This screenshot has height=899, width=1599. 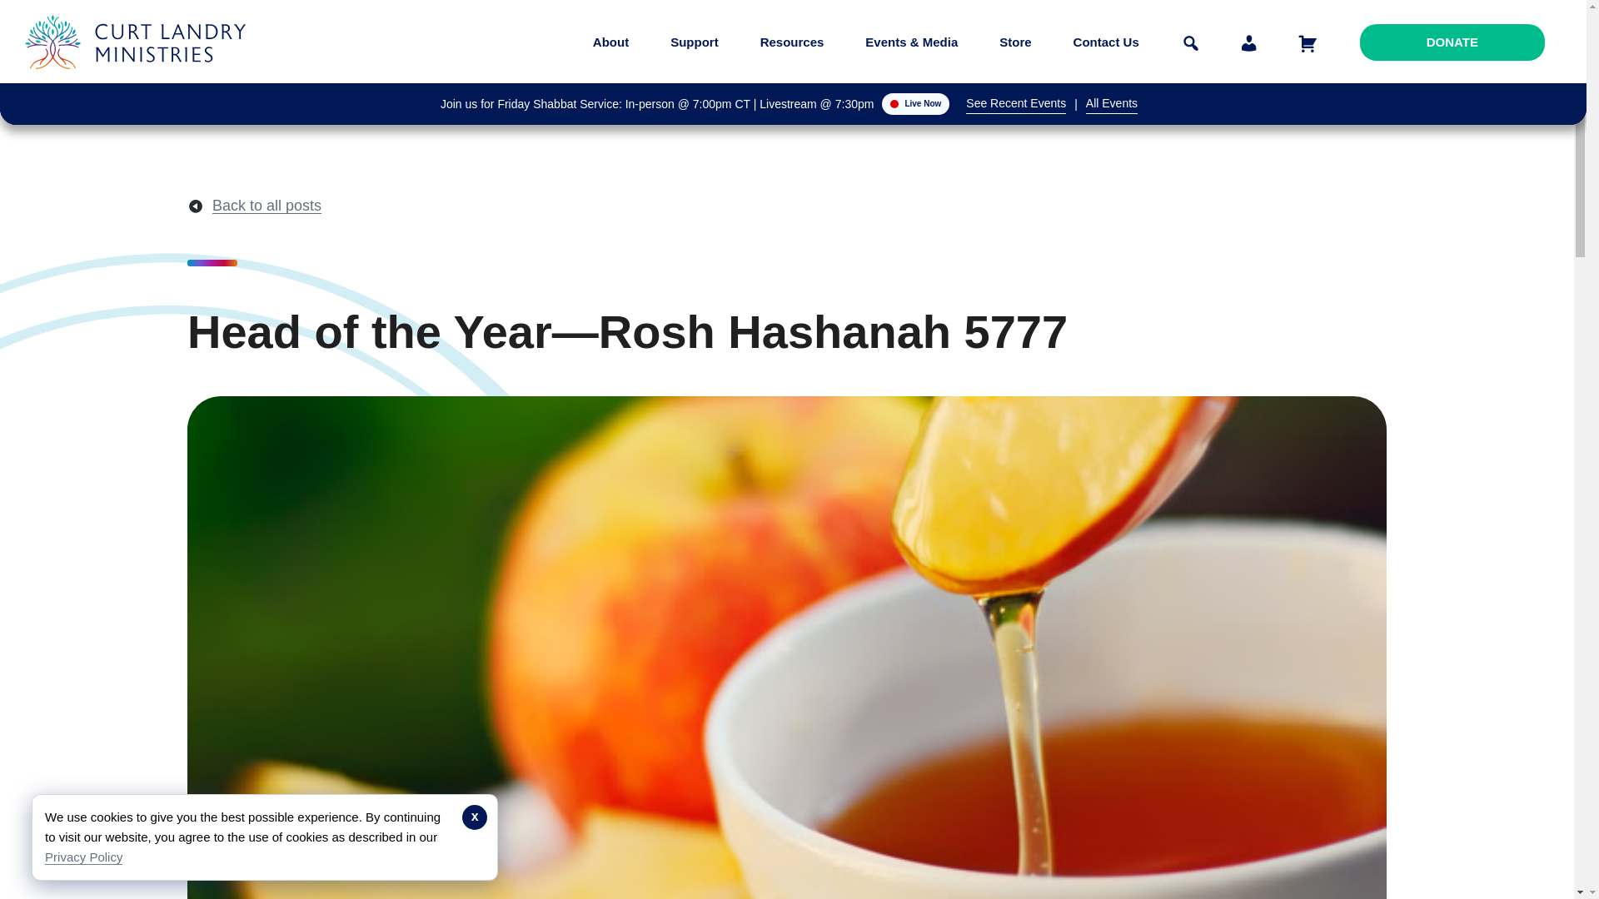 I want to click on Store, so click(x=1015, y=42).